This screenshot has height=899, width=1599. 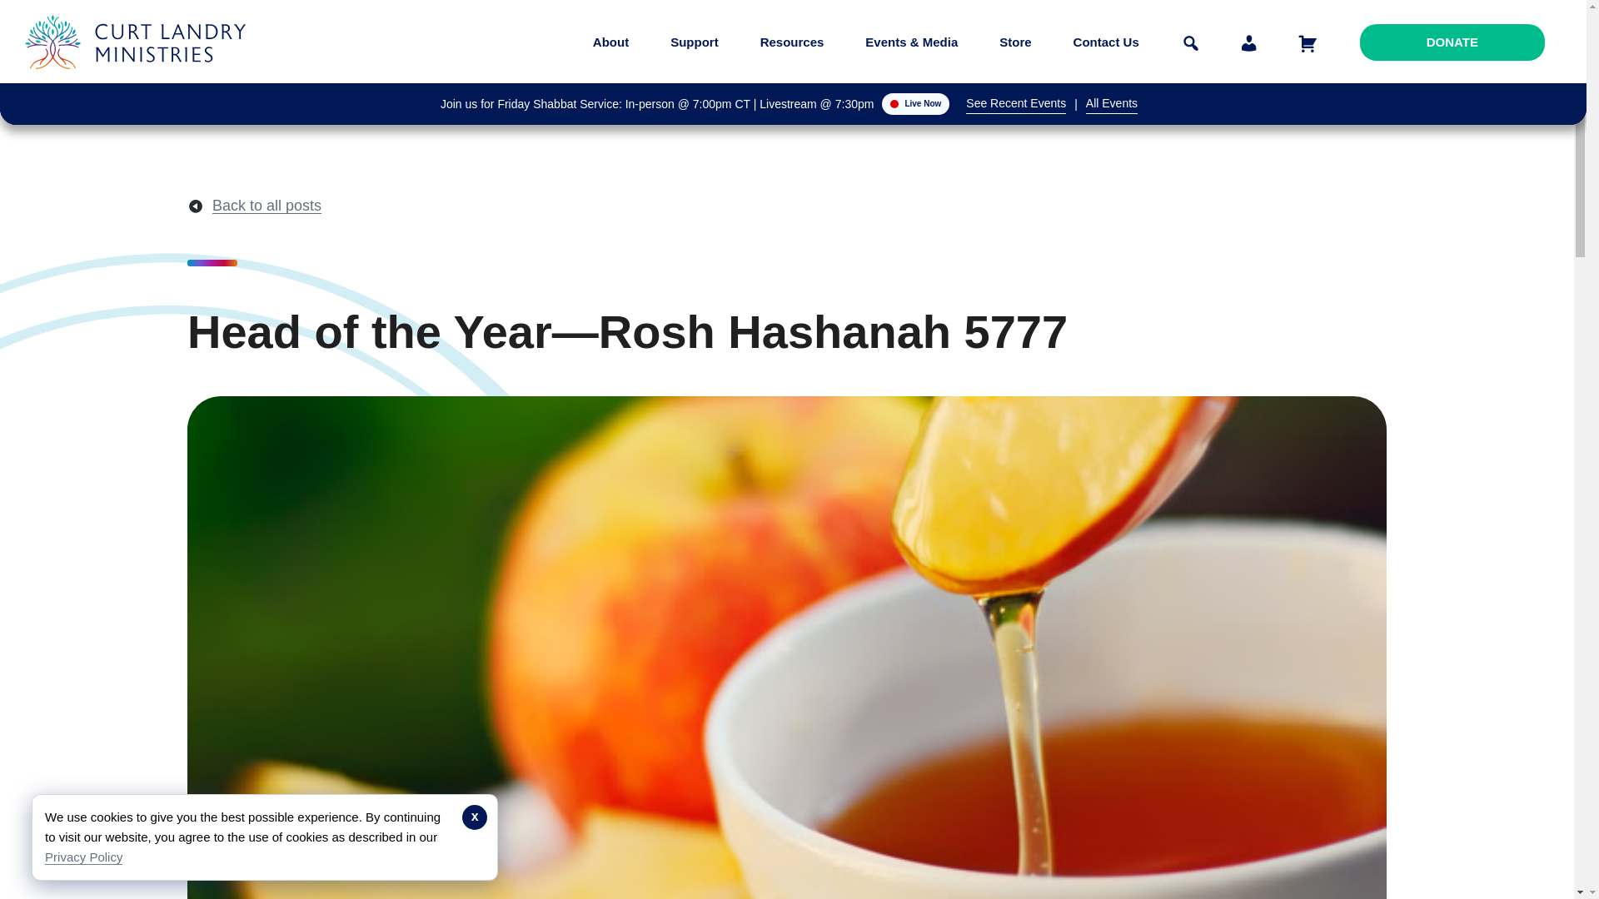 I want to click on Store, so click(x=1015, y=42).